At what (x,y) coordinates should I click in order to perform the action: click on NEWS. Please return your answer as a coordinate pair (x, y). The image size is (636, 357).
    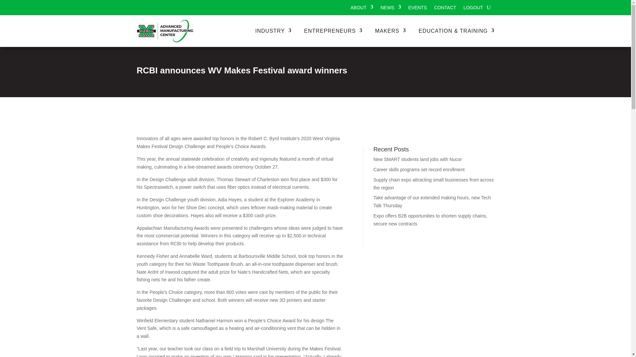
    Looking at the image, I should click on (390, 9).